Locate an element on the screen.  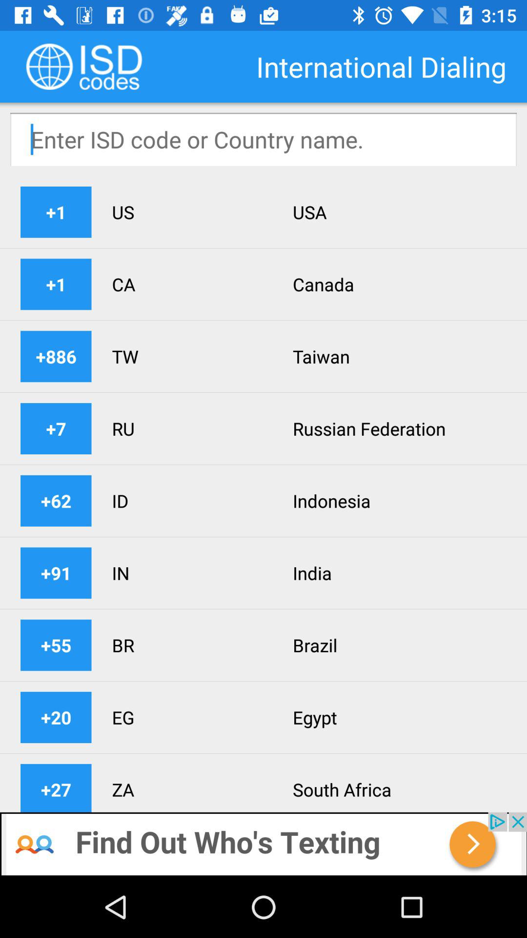
goes to advertiser 's website is located at coordinates (263, 844).